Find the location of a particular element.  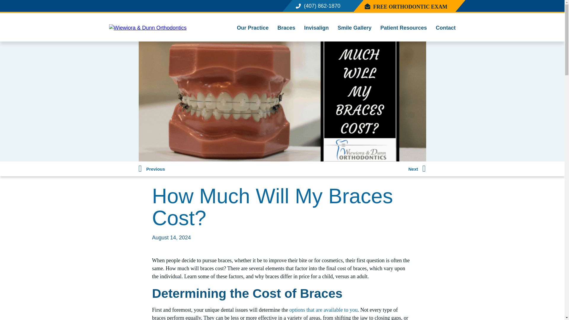

Smile Gallery is located at coordinates (354, 28).